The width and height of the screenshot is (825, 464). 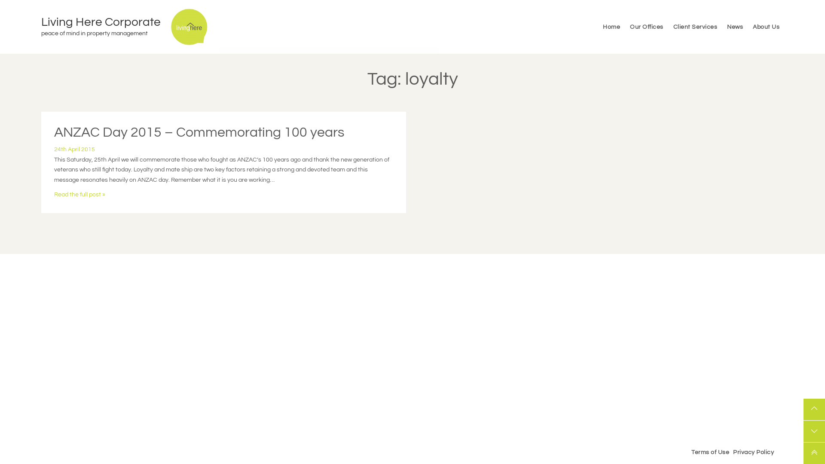 What do you see at coordinates (754, 452) in the screenshot?
I see `Privacy Policy` at bounding box center [754, 452].